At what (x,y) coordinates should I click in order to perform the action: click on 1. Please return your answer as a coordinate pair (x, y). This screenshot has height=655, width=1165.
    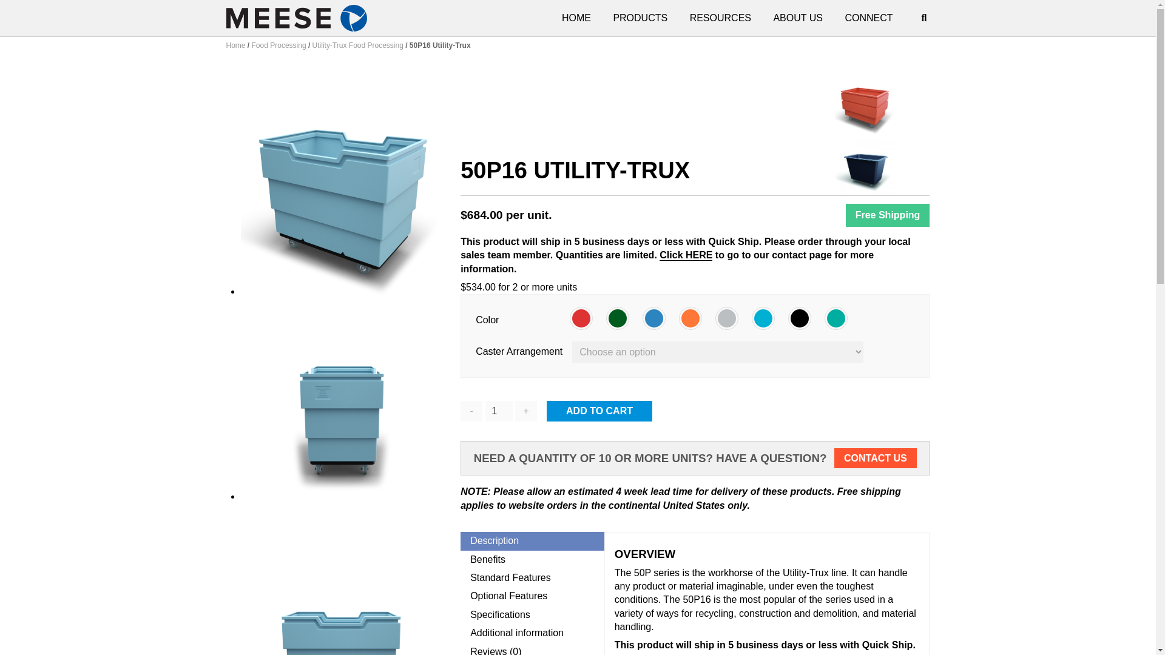
    Looking at the image, I should click on (499, 411).